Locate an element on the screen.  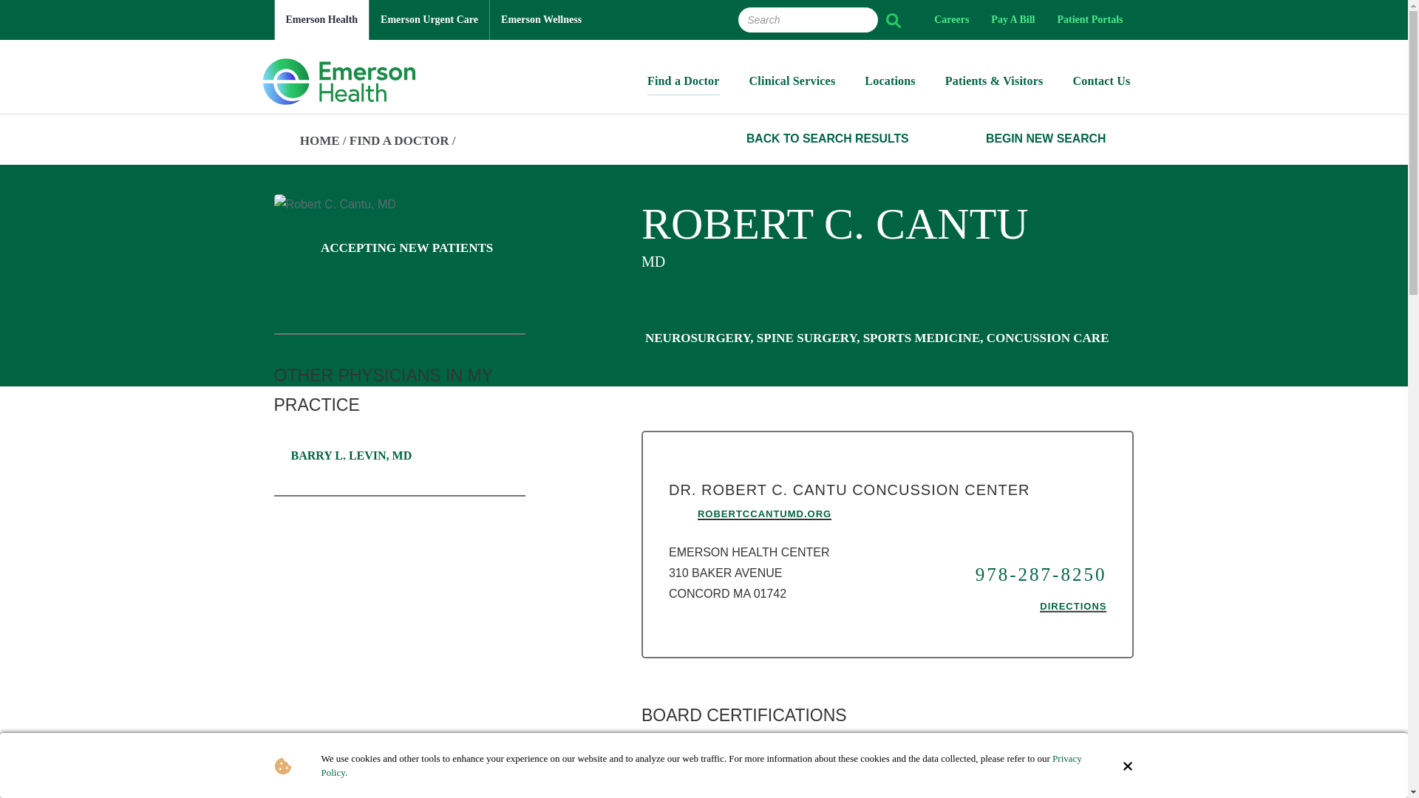
Pay A Bill is located at coordinates (1013, 20).